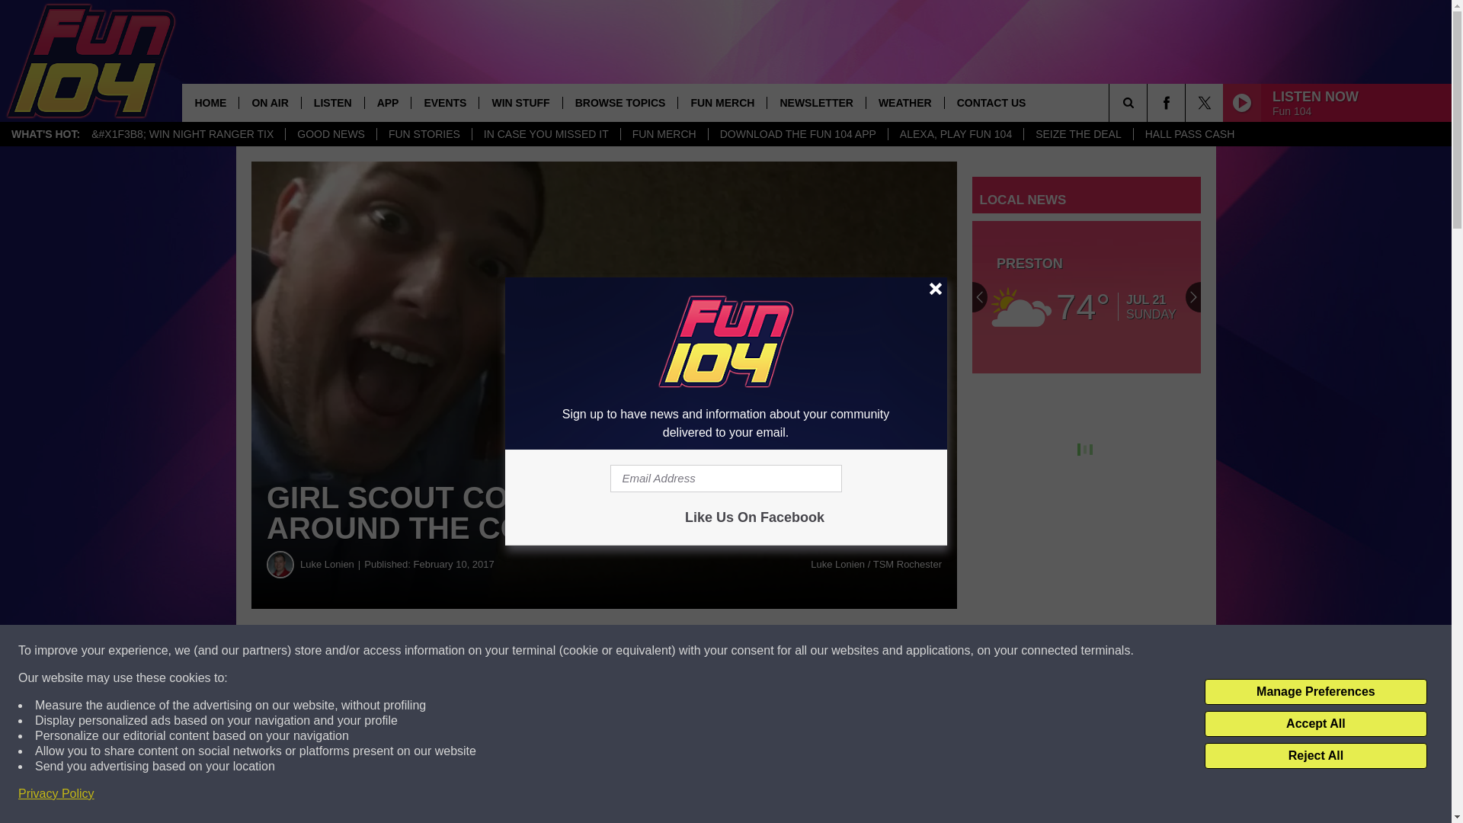 This screenshot has width=1463, height=823. Describe the element at coordinates (268, 102) in the screenshot. I see `ON AIR` at that location.